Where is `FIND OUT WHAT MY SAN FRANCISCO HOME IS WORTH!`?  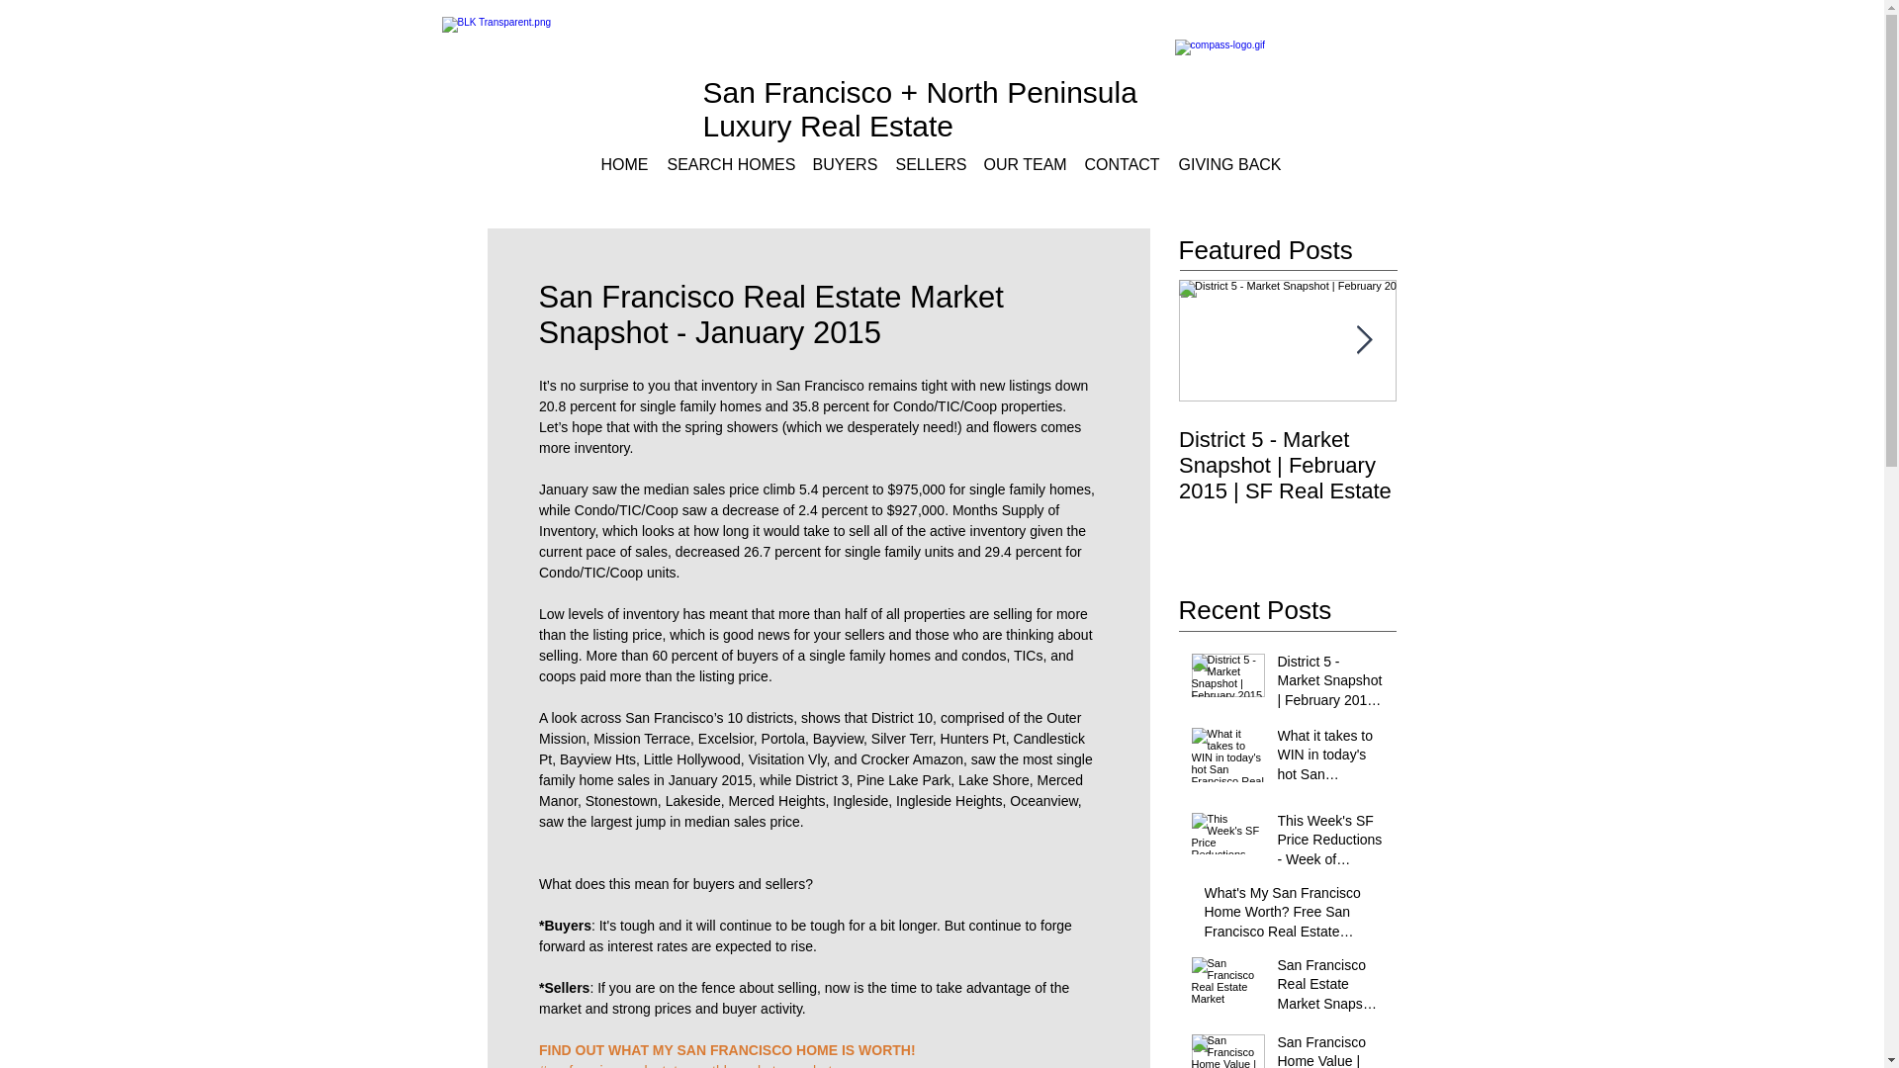 FIND OUT WHAT MY SAN FRANCISCO HOME IS WORTH! is located at coordinates (726, 1050).